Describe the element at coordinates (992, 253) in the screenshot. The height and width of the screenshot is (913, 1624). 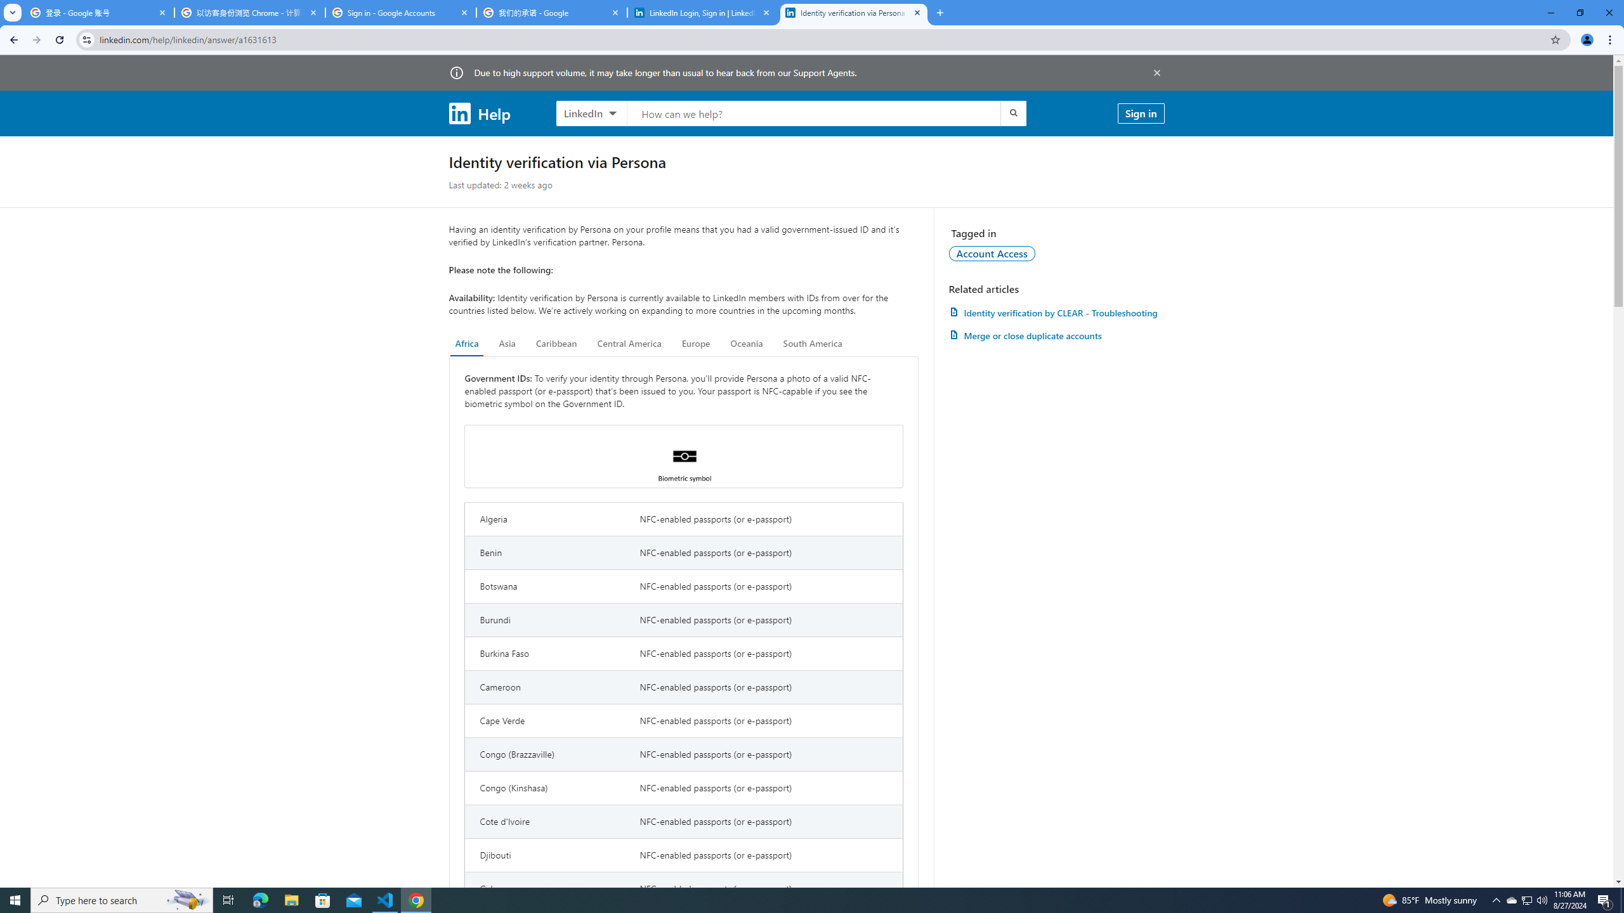
I see `Account Access` at that location.